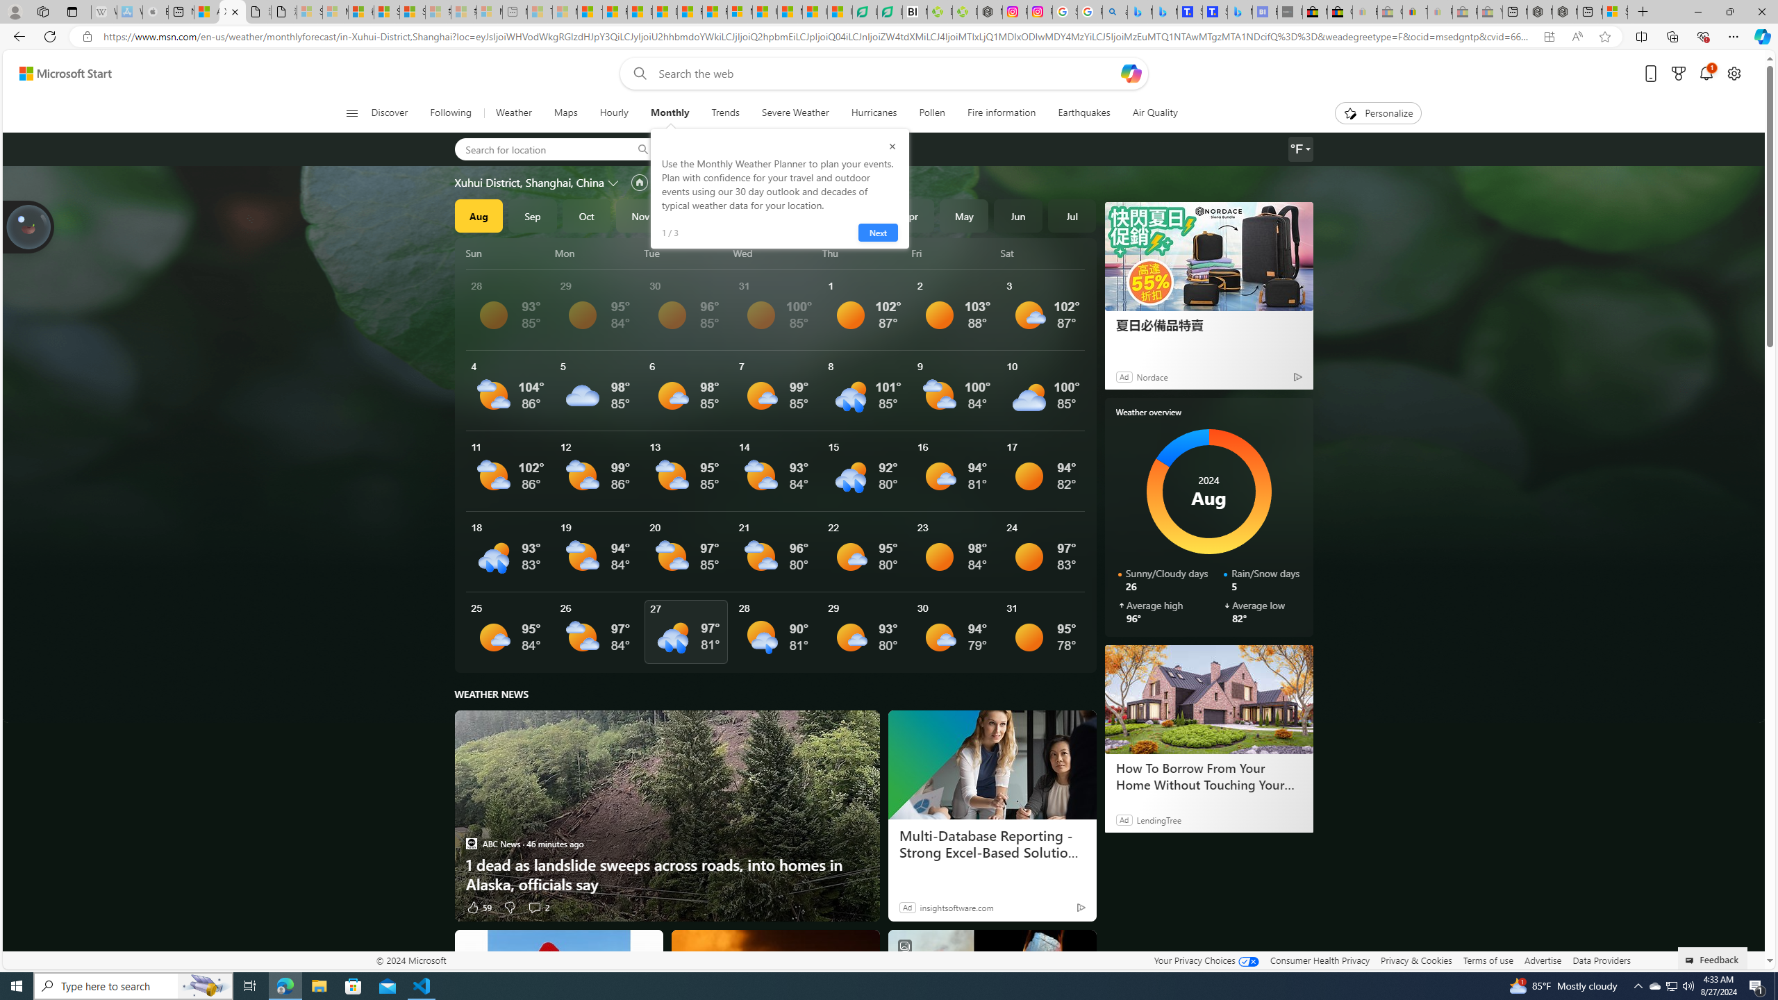 Image resolution: width=1778 pixels, height=1000 pixels. What do you see at coordinates (1042, 253) in the screenshot?
I see `Sat` at bounding box center [1042, 253].